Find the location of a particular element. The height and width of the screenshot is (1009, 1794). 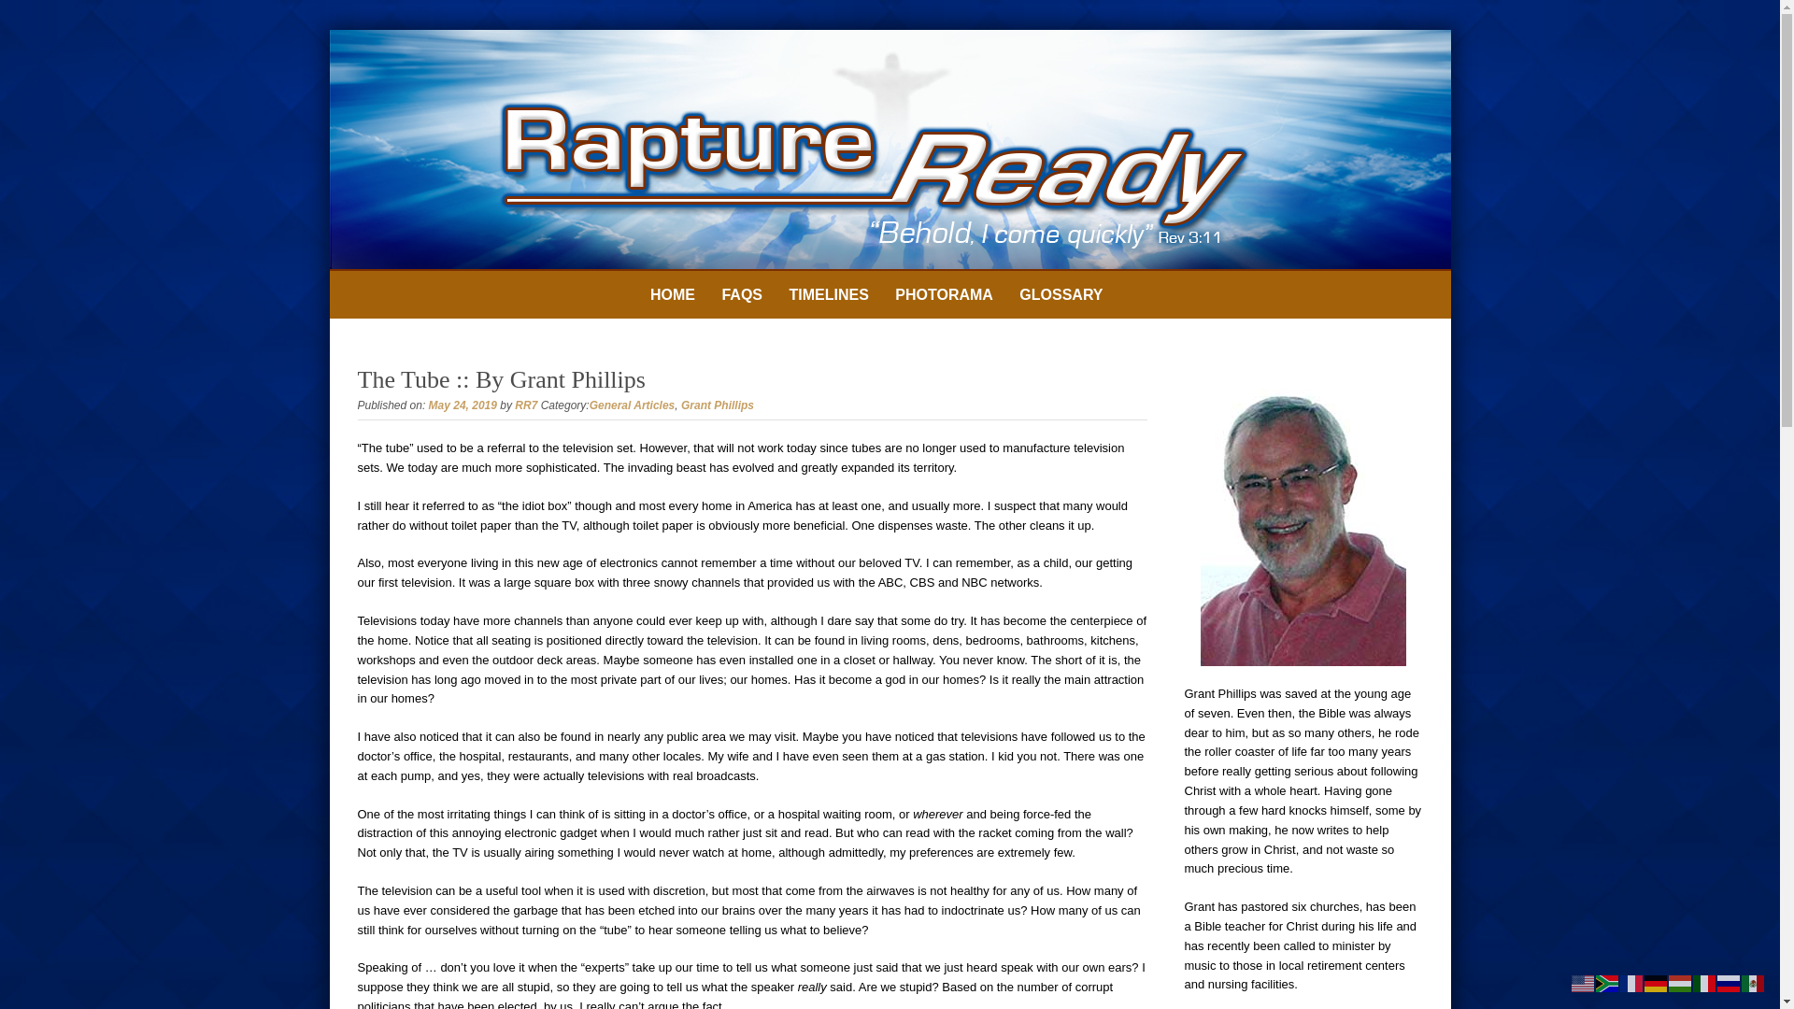

May 24, 2019 is located at coordinates (462, 405).